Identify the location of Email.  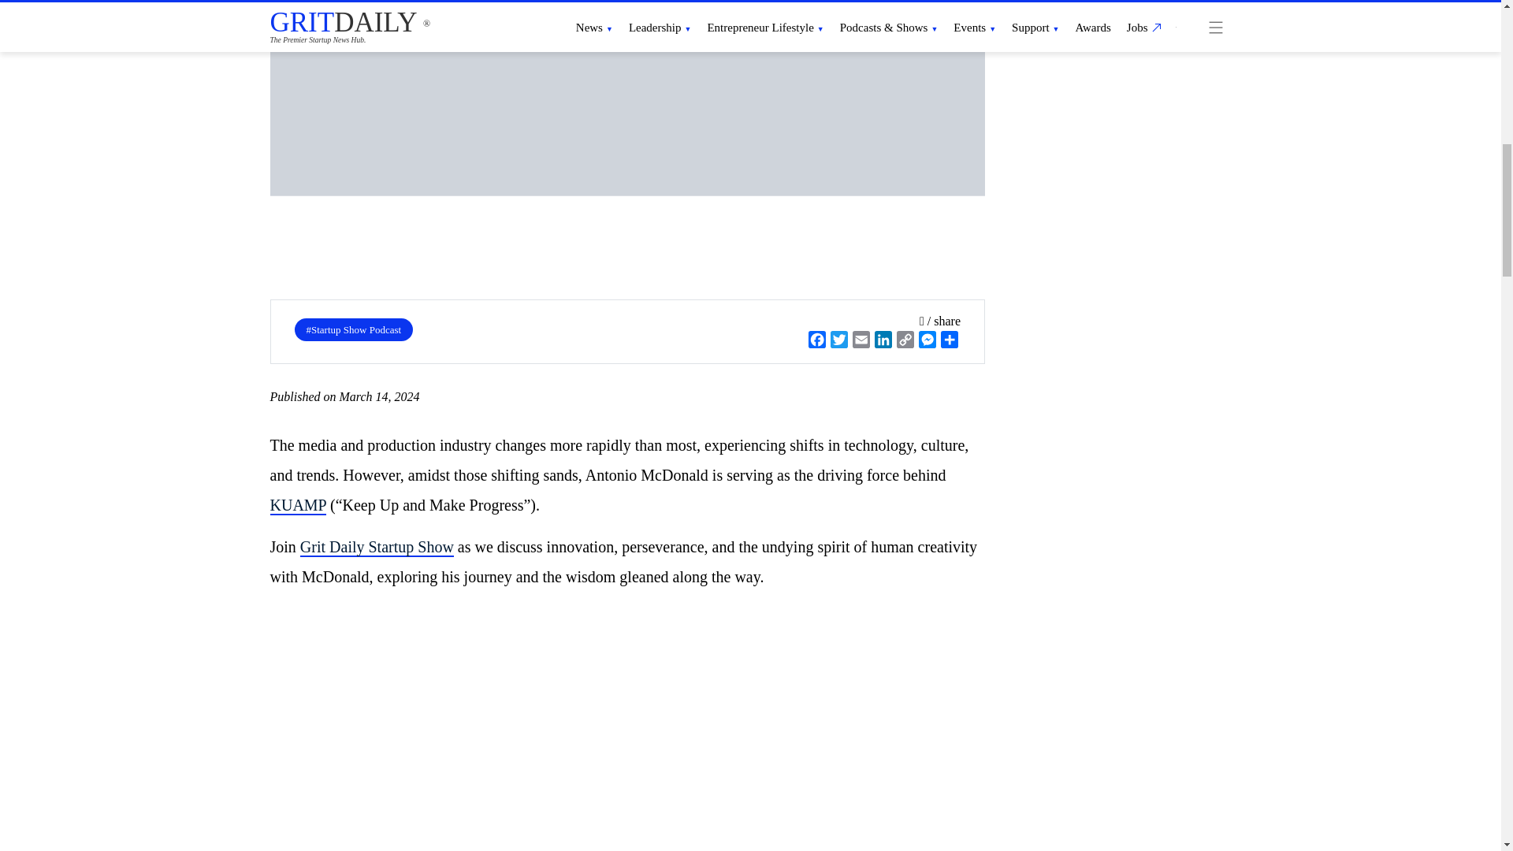
(1231, 843).